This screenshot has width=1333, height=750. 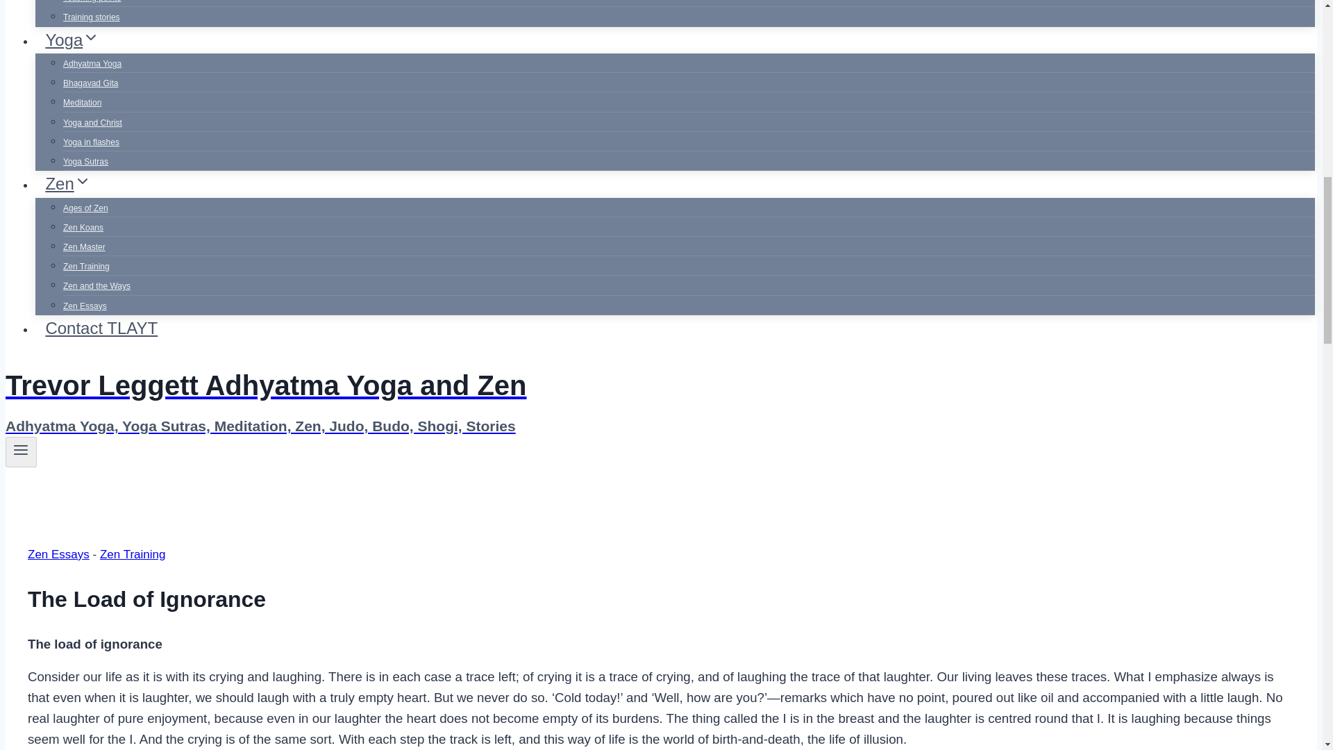 What do you see at coordinates (91, 142) in the screenshot?
I see `Yoga in flashes` at bounding box center [91, 142].